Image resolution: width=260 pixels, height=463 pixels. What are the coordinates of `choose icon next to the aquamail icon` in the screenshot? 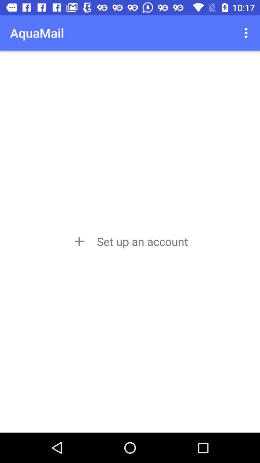 It's located at (247, 33).